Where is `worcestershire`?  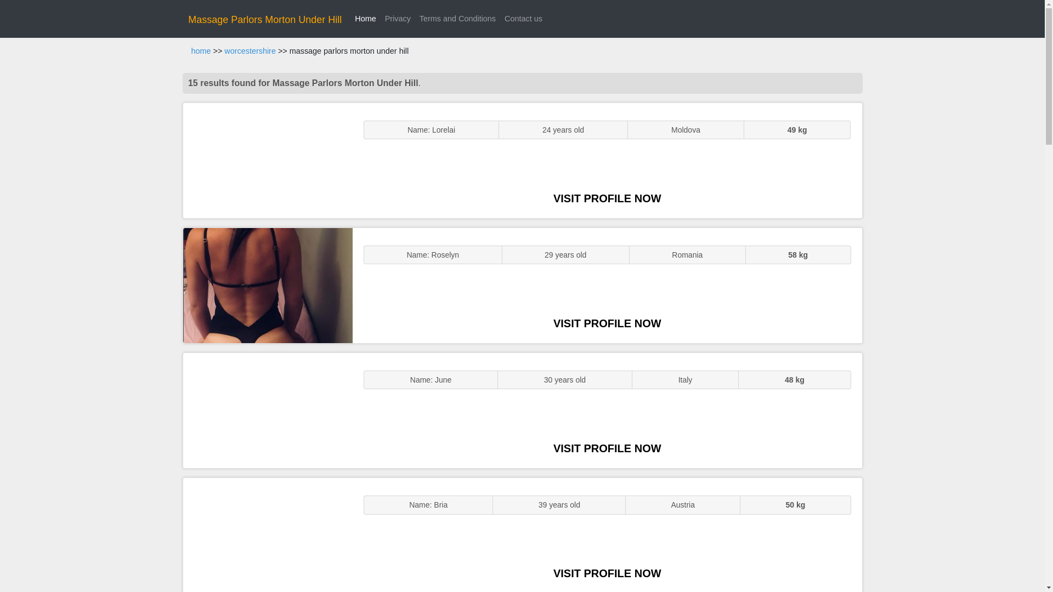
worcestershire is located at coordinates (250, 51).